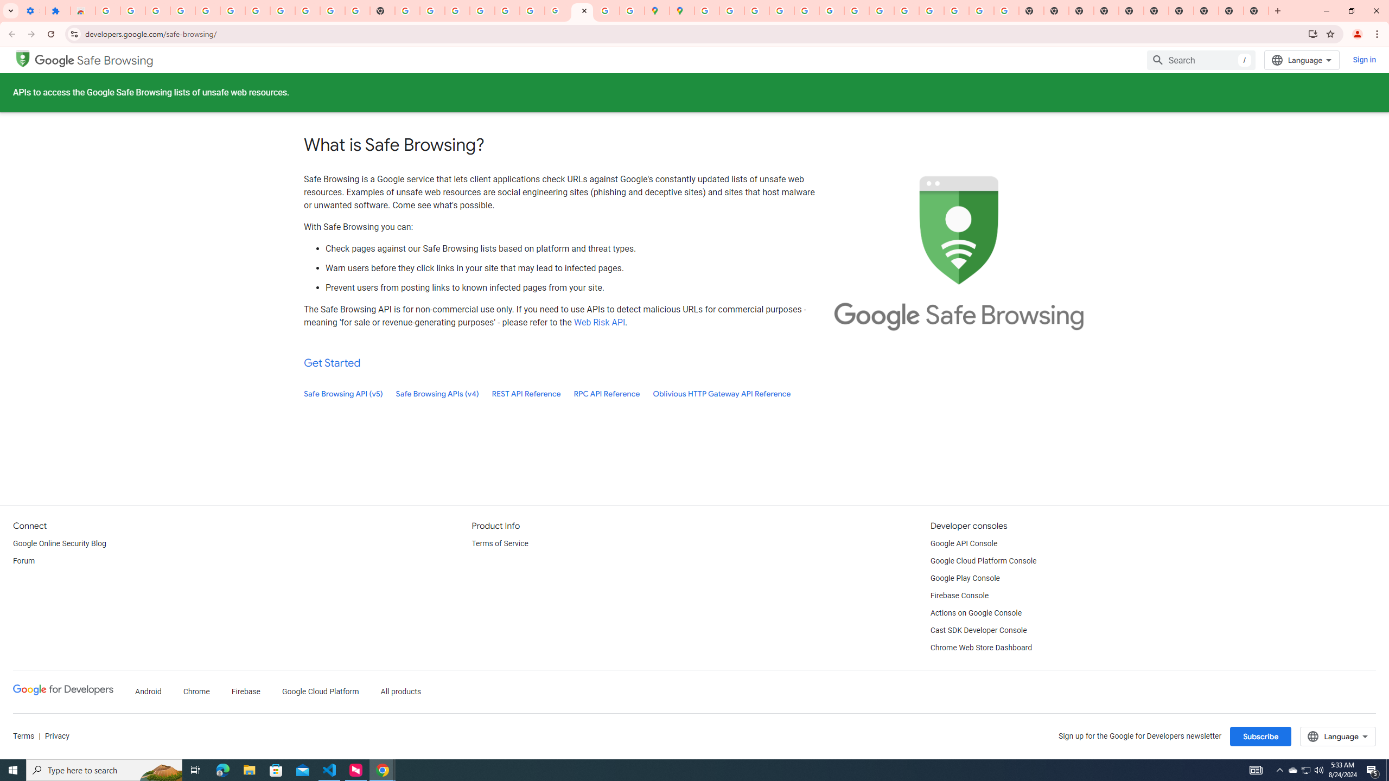 The width and height of the screenshot is (1389, 781). Describe the element at coordinates (1006, 11) in the screenshot. I see `Google Images` at that location.